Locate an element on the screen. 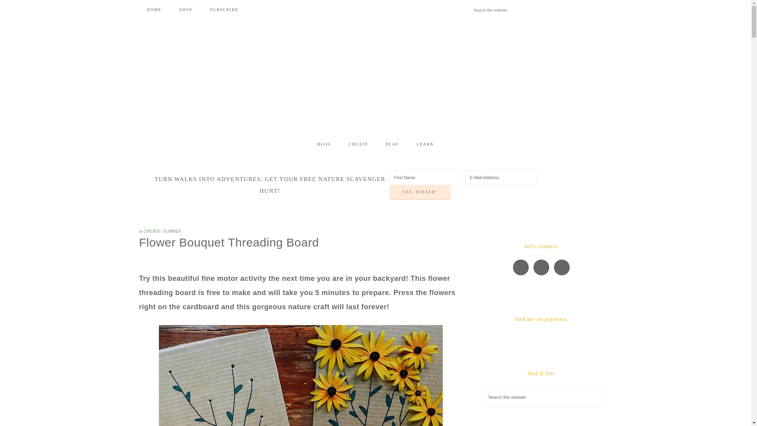  BLOG is located at coordinates (324, 144).